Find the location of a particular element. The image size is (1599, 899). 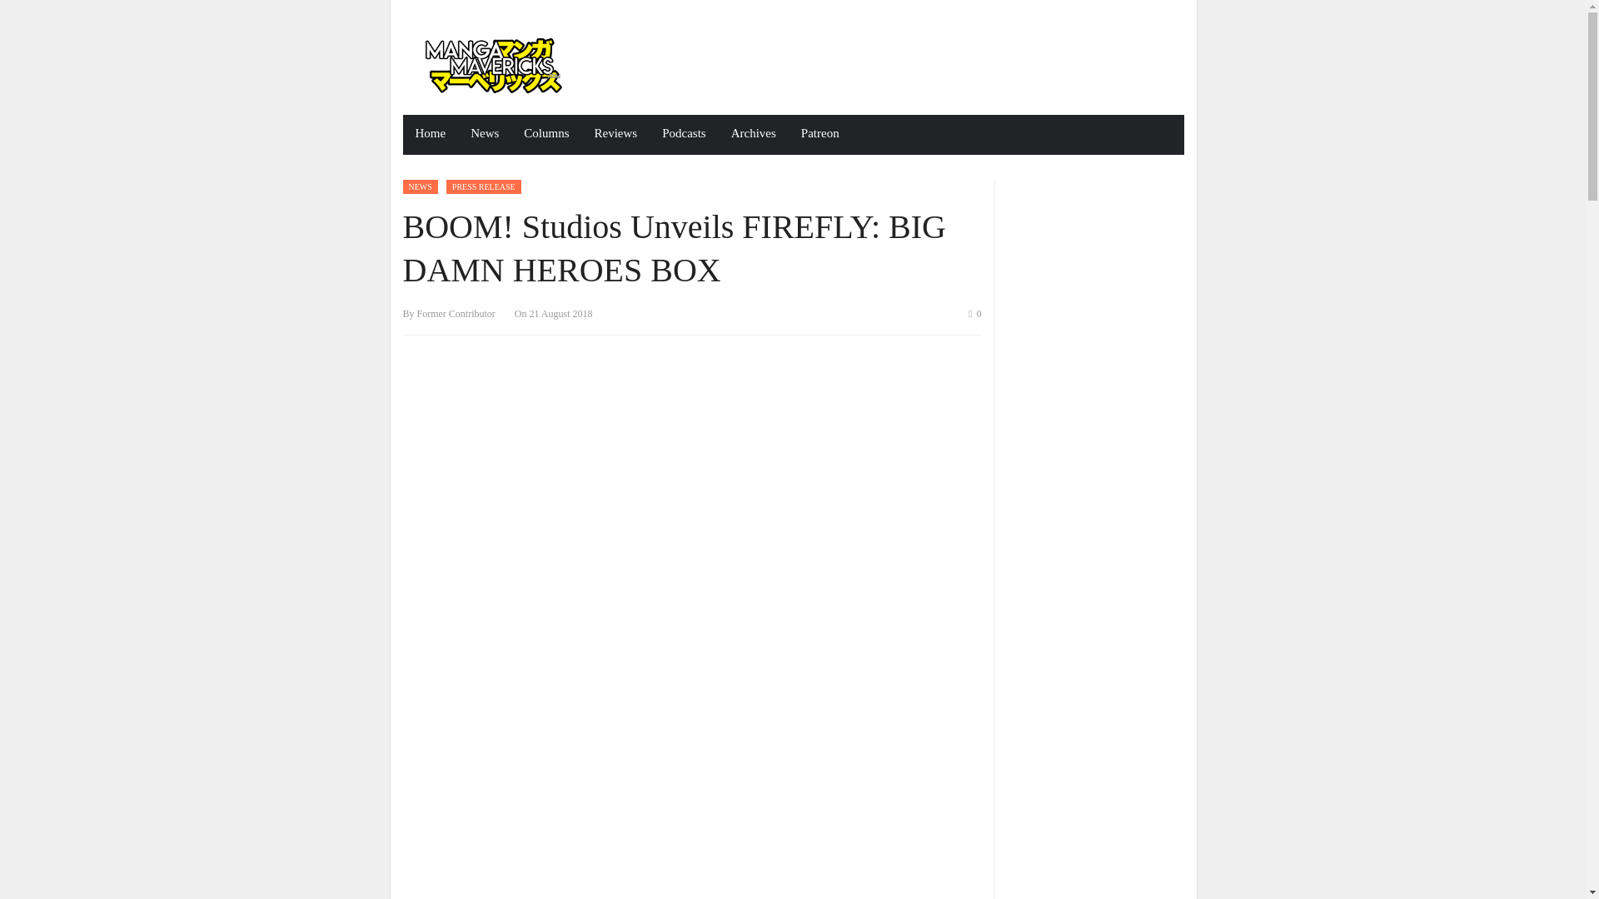

News is located at coordinates (485, 135).